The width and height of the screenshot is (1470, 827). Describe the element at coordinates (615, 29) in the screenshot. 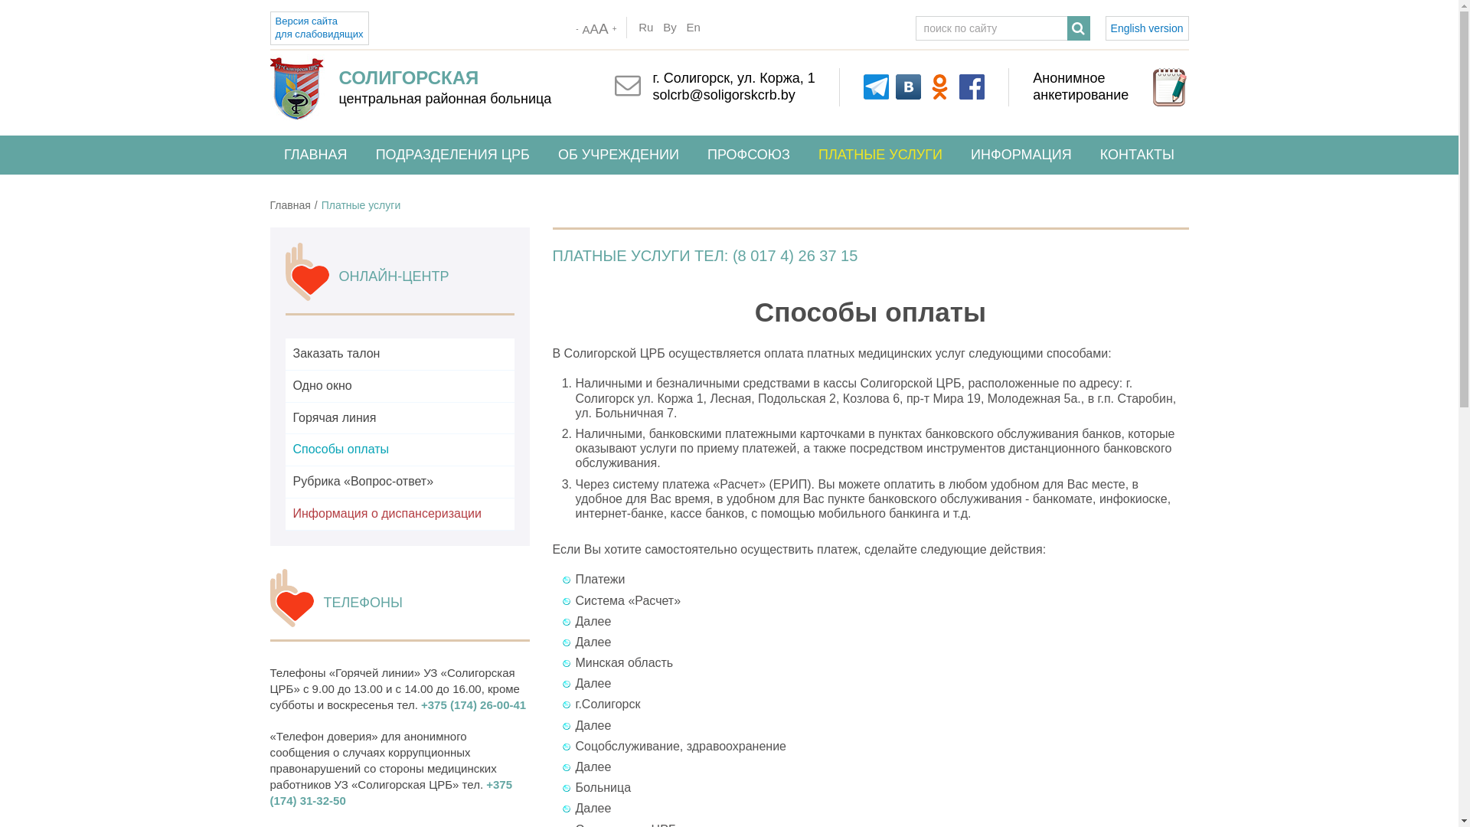

I see `+` at that location.